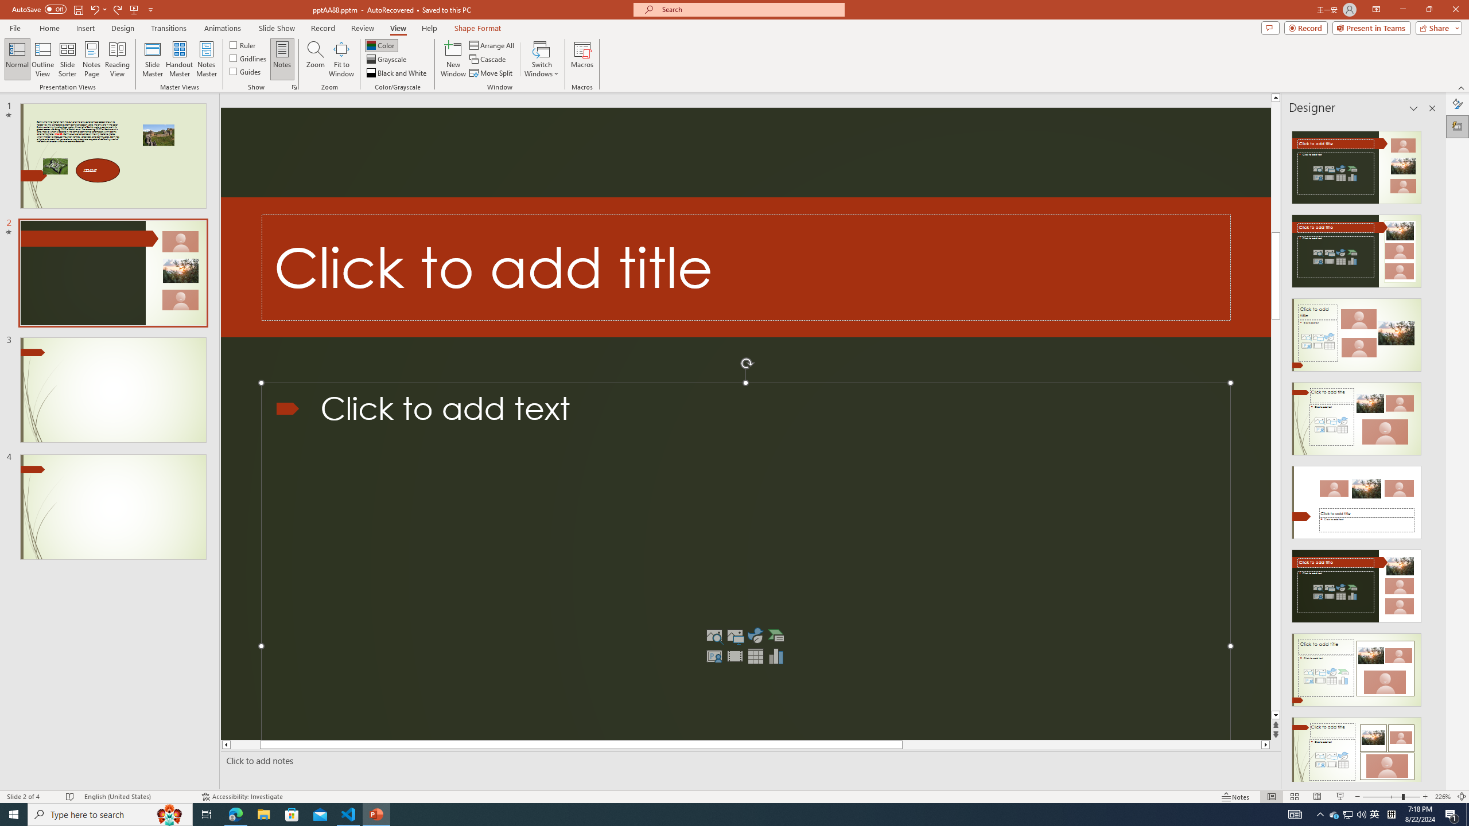 The width and height of the screenshot is (1469, 826). What do you see at coordinates (745, 267) in the screenshot?
I see `Decorative Locked` at bounding box center [745, 267].